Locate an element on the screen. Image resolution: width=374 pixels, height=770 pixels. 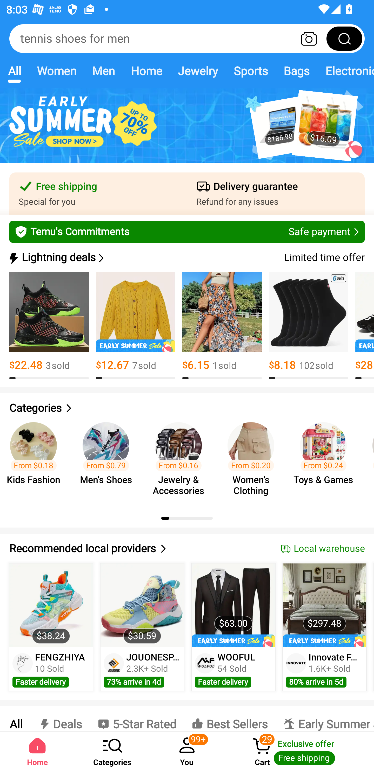
Men is located at coordinates (103, 71).